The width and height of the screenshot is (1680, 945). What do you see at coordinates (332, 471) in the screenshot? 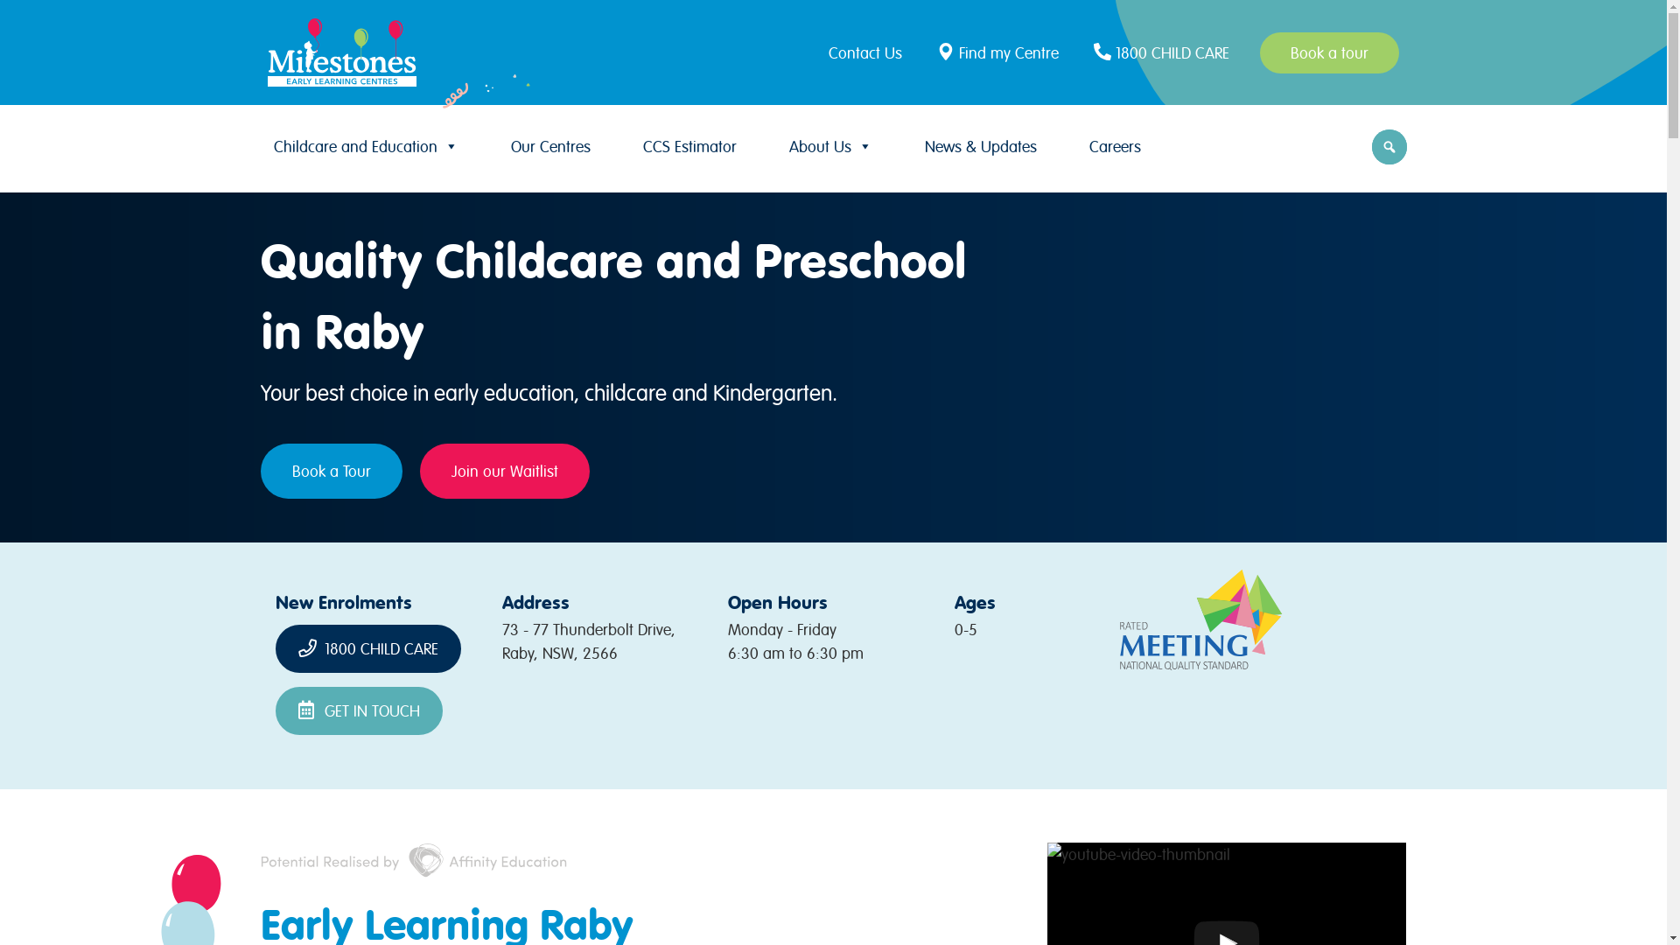
I see `Book a Tour` at bounding box center [332, 471].